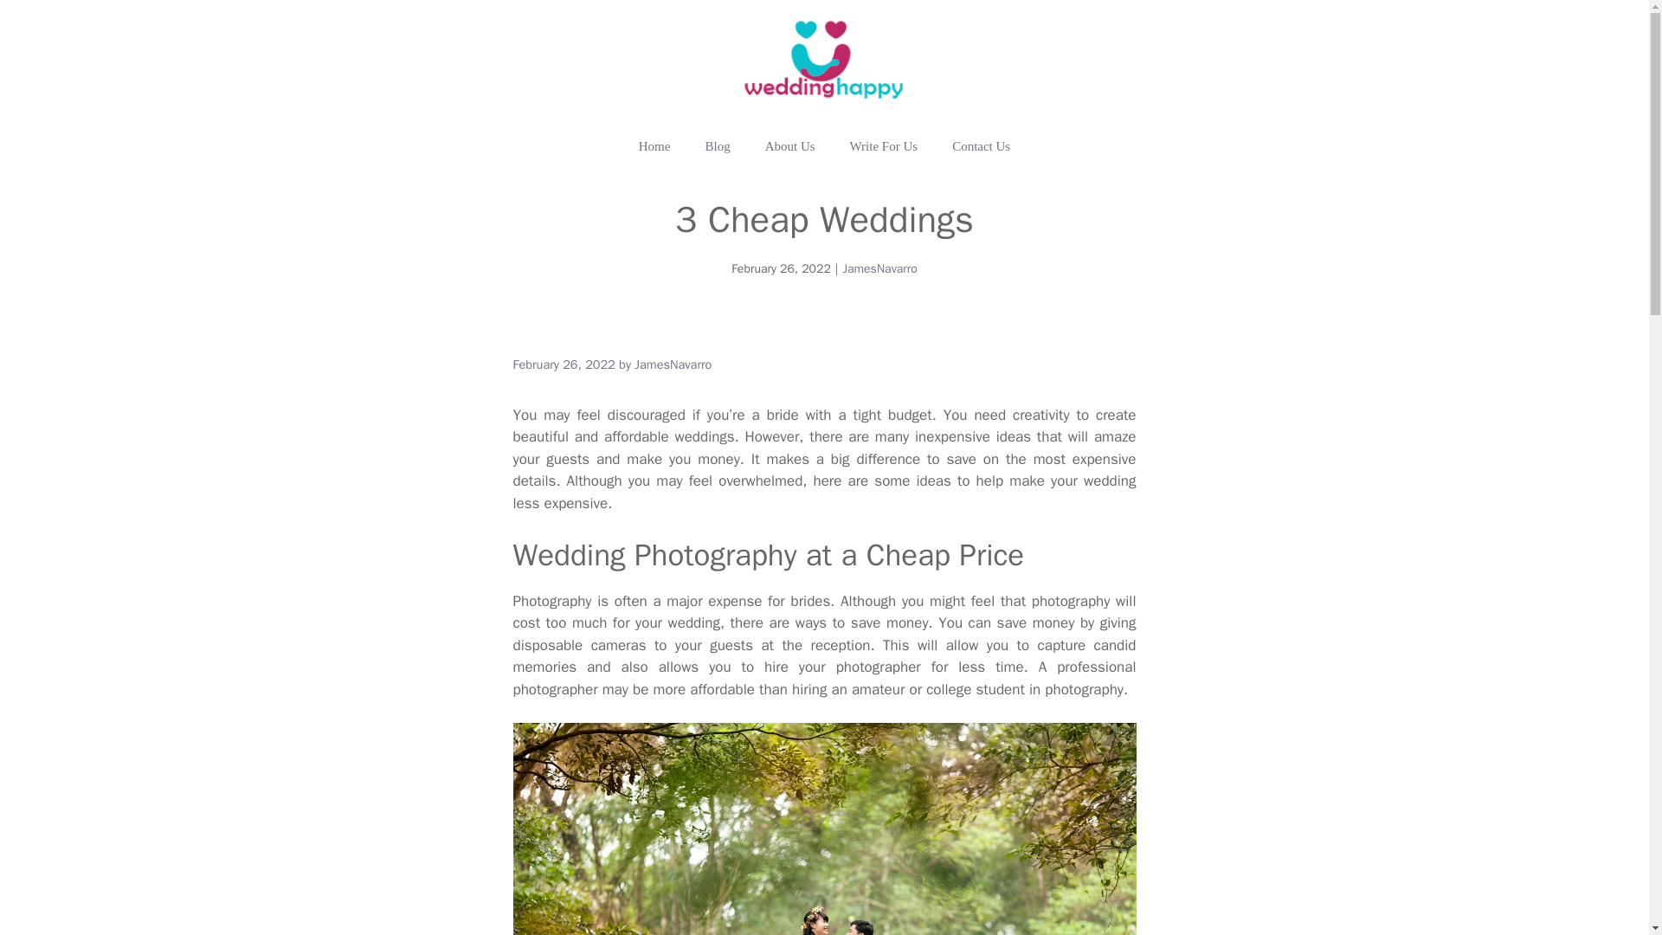 The width and height of the screenshot is (1662, 935). I want to click on Write For Us, so click(883, 145).